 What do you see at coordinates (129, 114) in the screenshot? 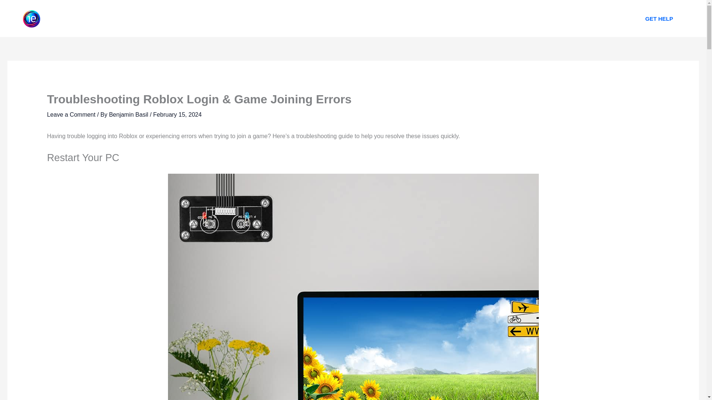
I see `View all posts by Benjamin Basil` at bounding box center [129, 114].